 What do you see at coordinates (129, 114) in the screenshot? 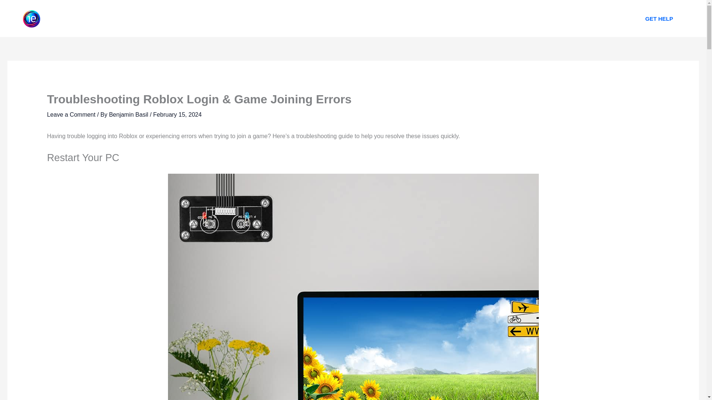
I see `View all posts by Benjamin Basil` at bounding box center [129, 114].